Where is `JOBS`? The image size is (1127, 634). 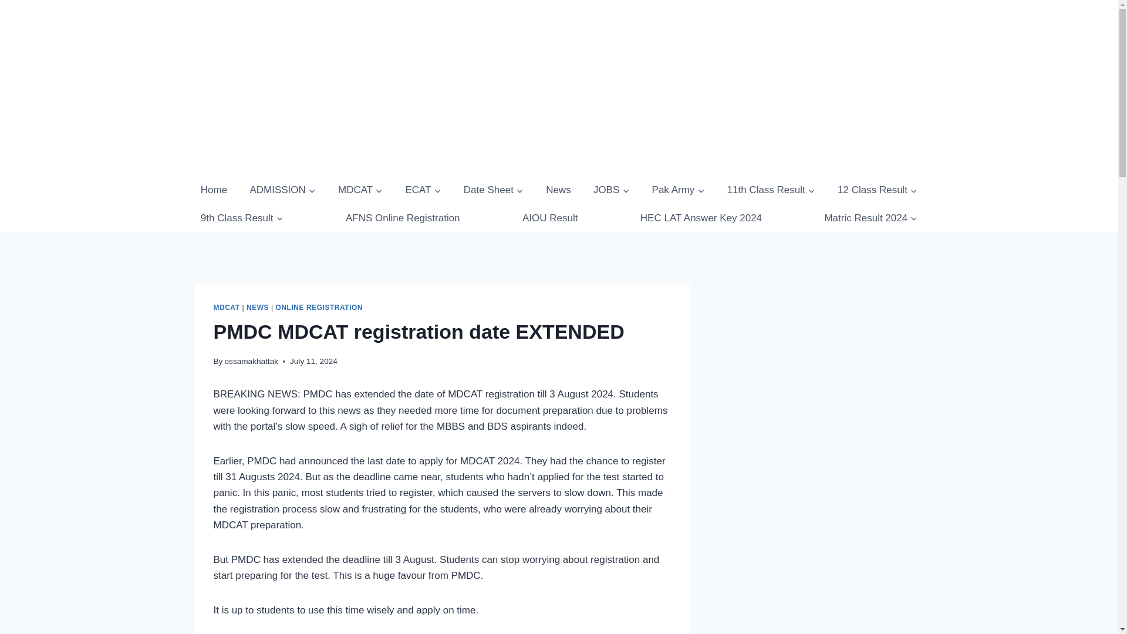 JOBS is located at coordinates (611, 190).